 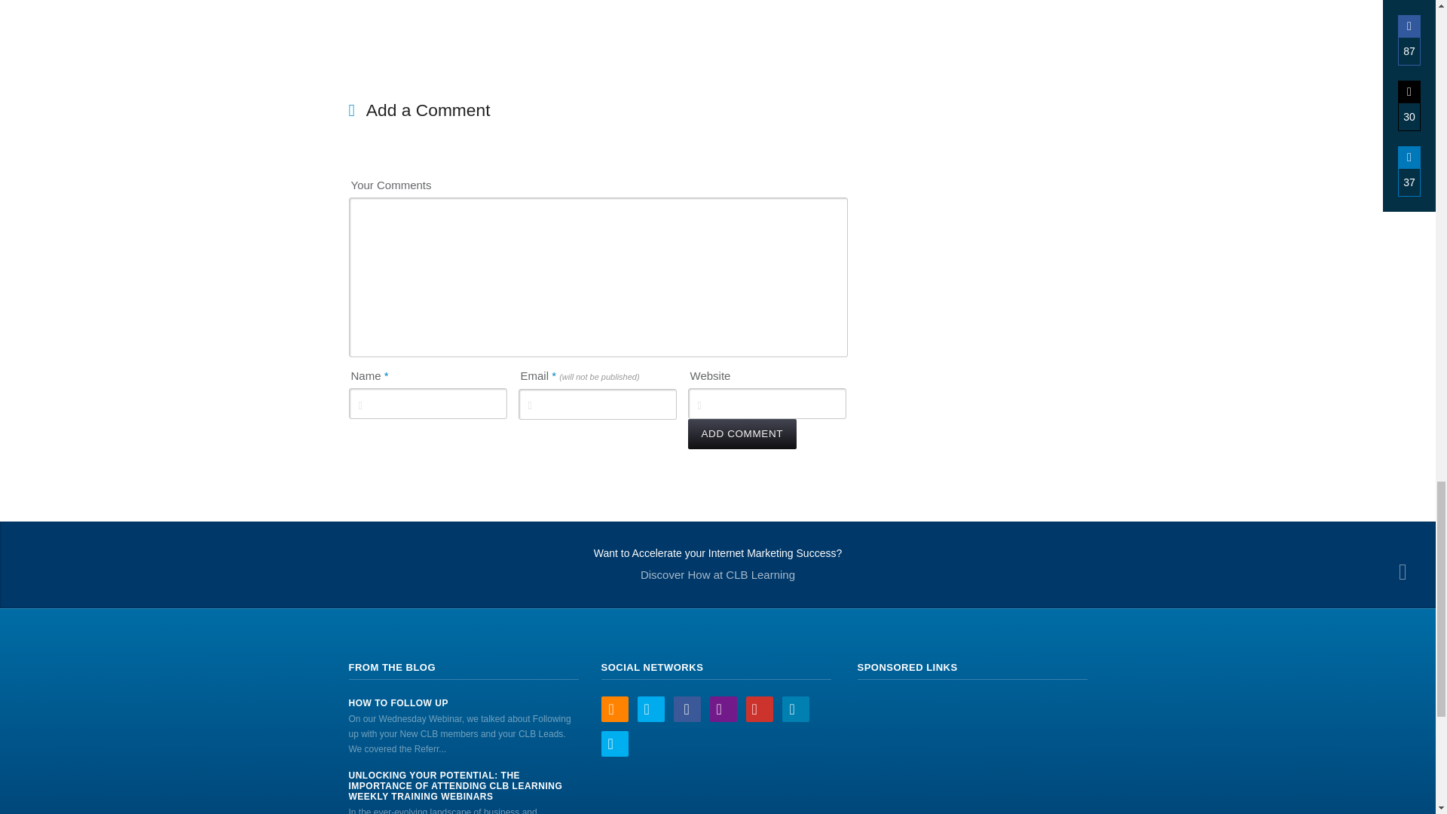 What do you see at coordinates (615, 708) in the screenshot?
I see `RSS` at bounding box center [615, 708].